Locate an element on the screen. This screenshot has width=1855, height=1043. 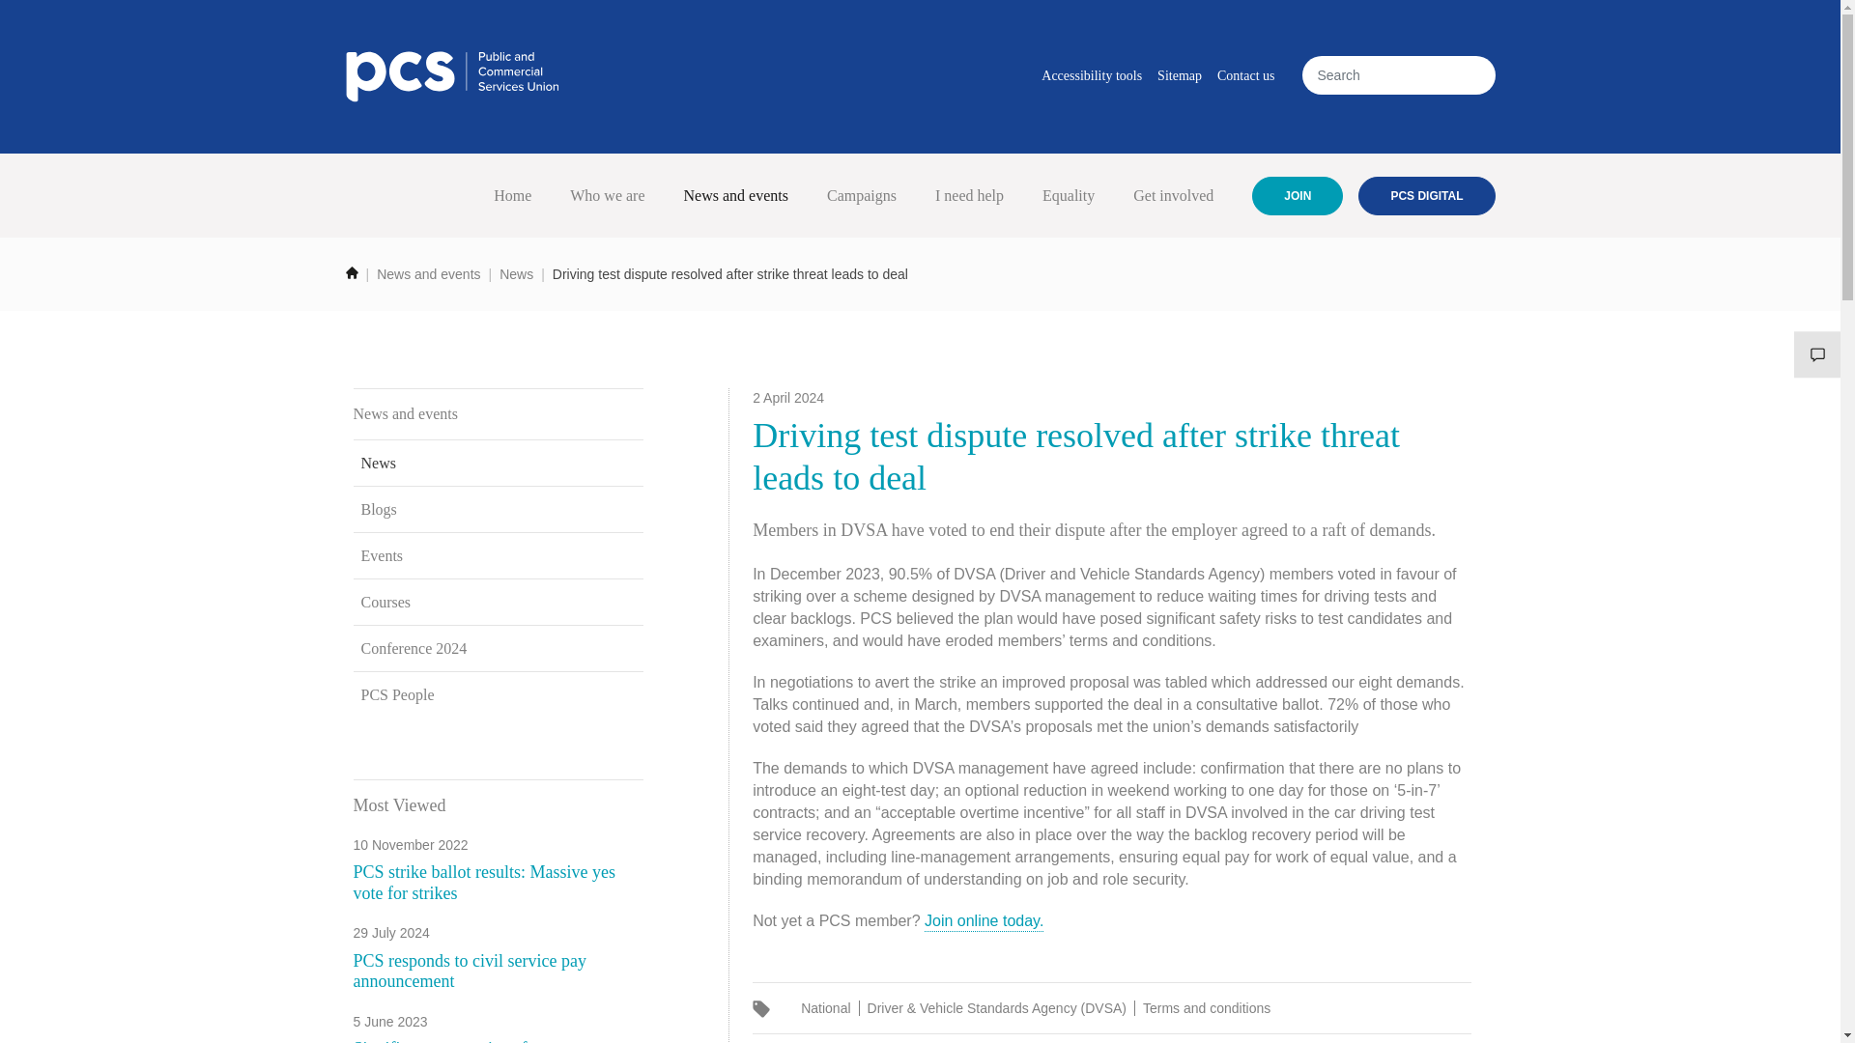
News and events is located at coordinates (735, 195).